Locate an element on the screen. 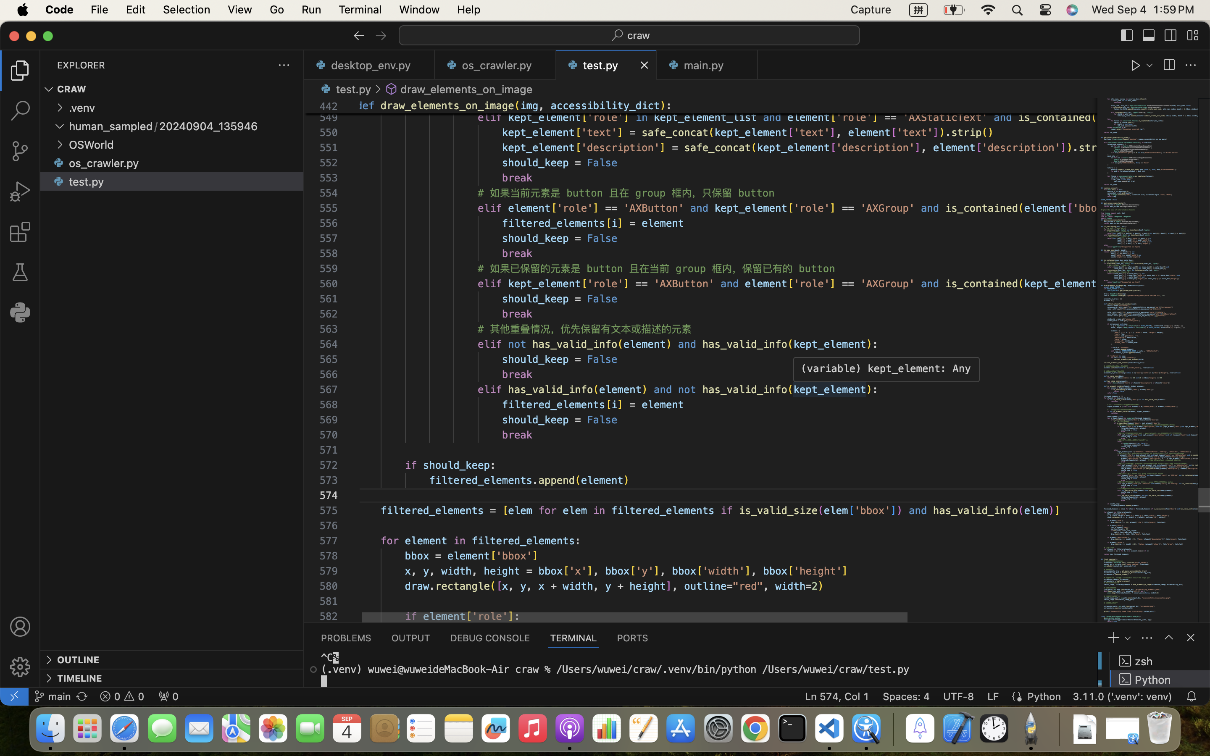 The height and width of the screenshot is (756, 1210).  is located at coordinates (59, 181).